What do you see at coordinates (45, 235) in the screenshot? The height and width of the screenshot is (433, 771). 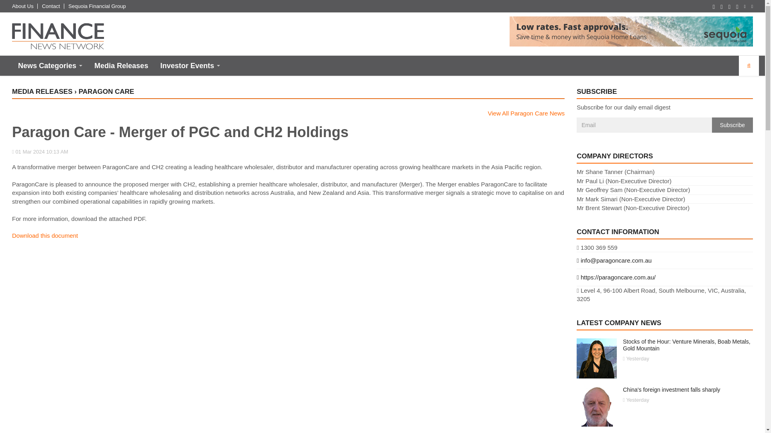 I see `Download this document` at bounding box center [45, 235].